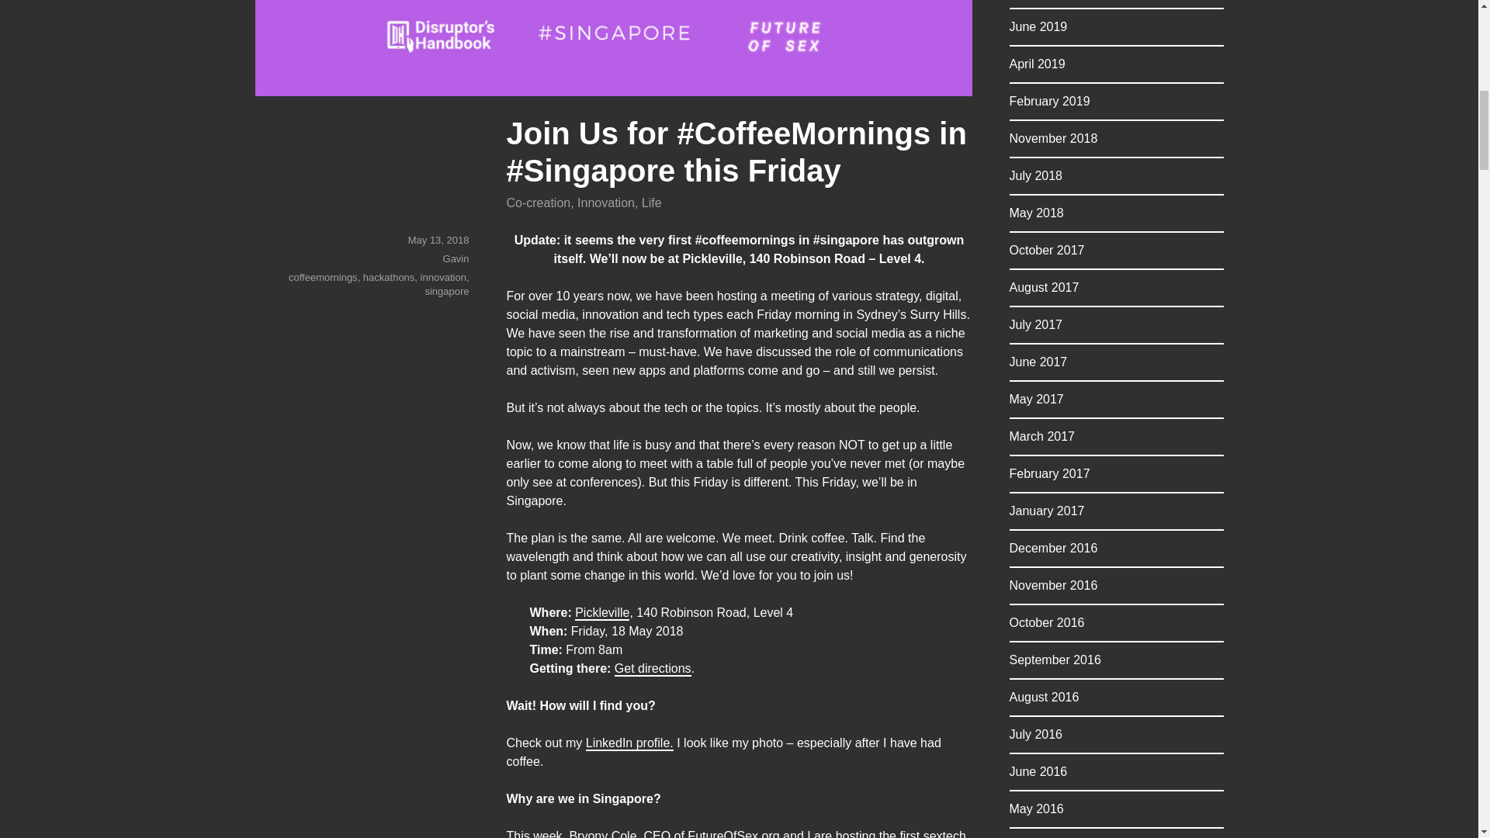 Image resolution: width=1490 pixels, height=838 pixels. Describe the element at coordinates (456, 259) in the screenshot. I see `Gavin` at that location.